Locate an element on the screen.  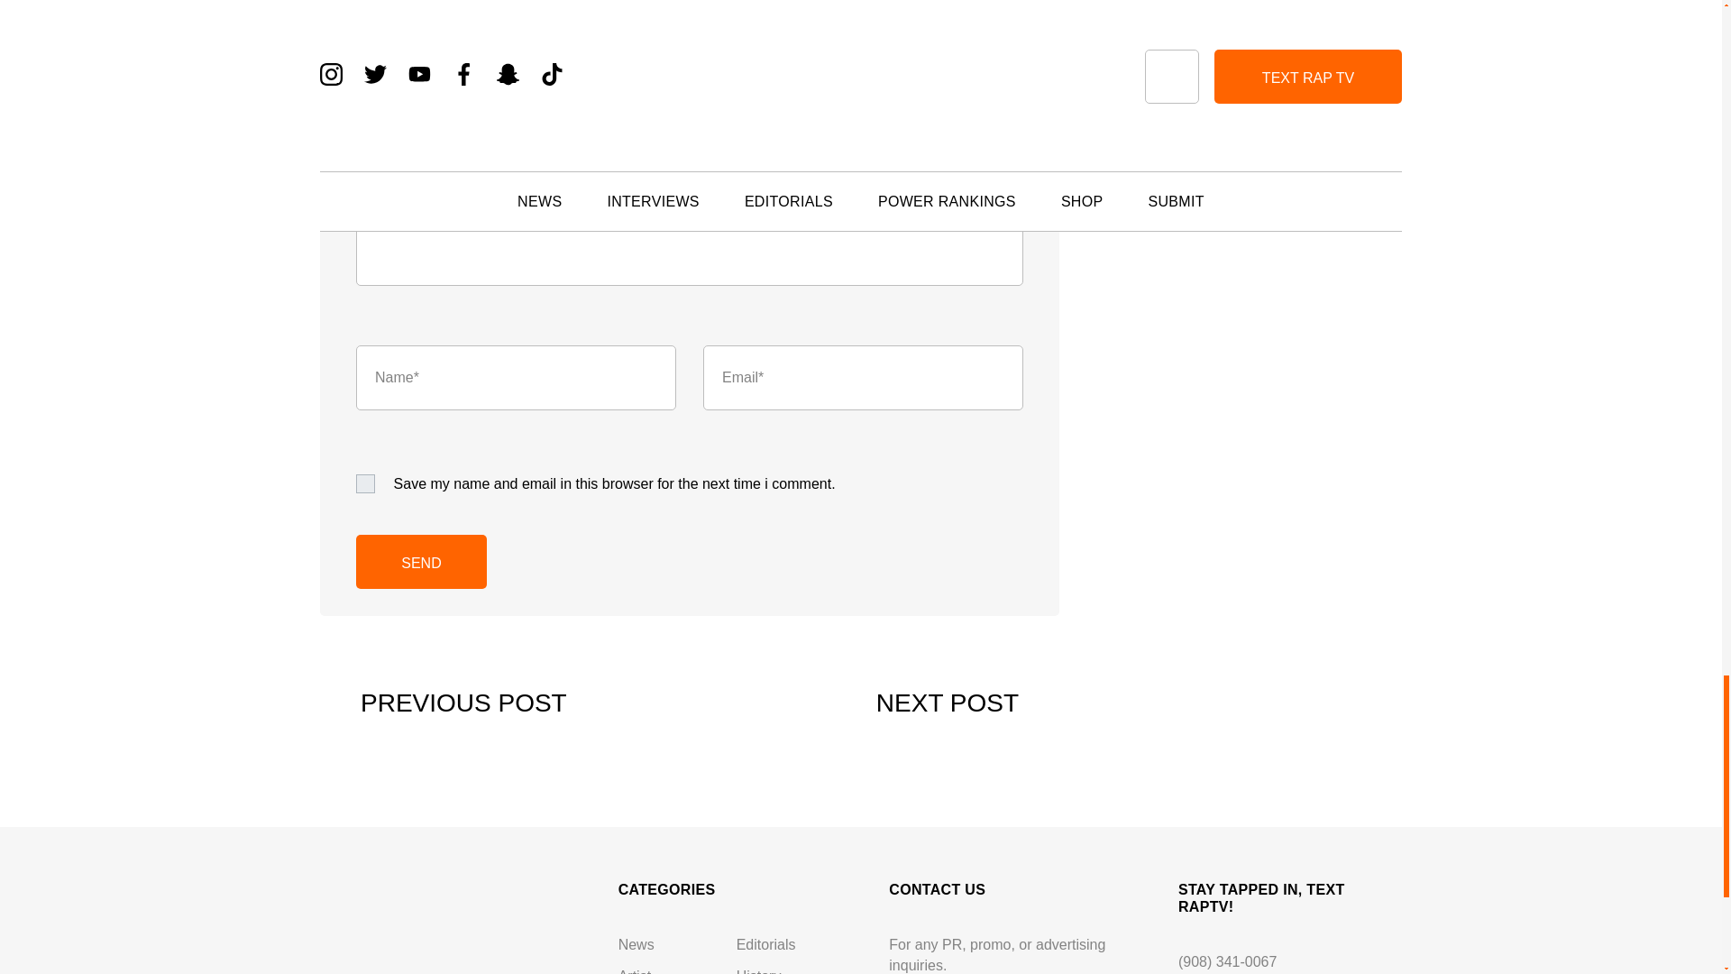
SEND is located at coordinates (421, 561).